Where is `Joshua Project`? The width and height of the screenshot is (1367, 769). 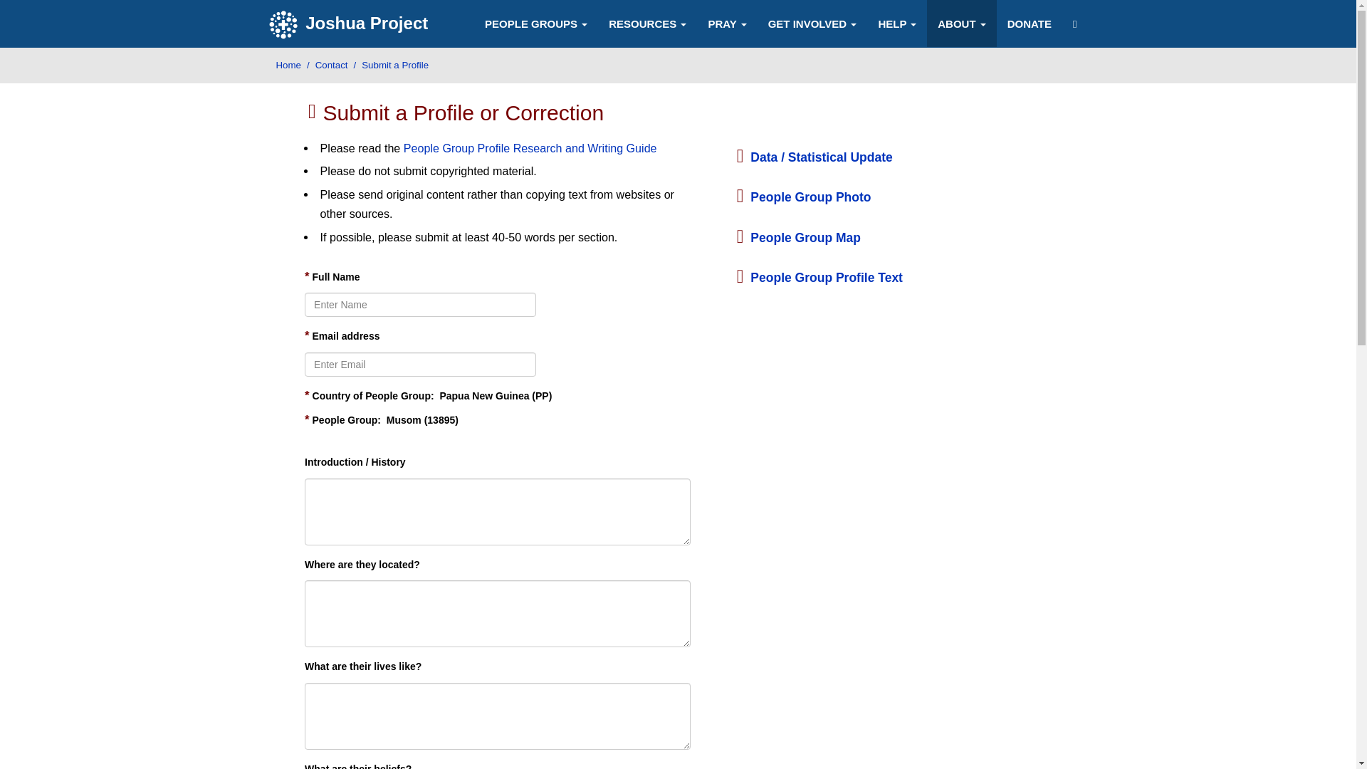 Joshua Project is located at coordinates (350, 24).